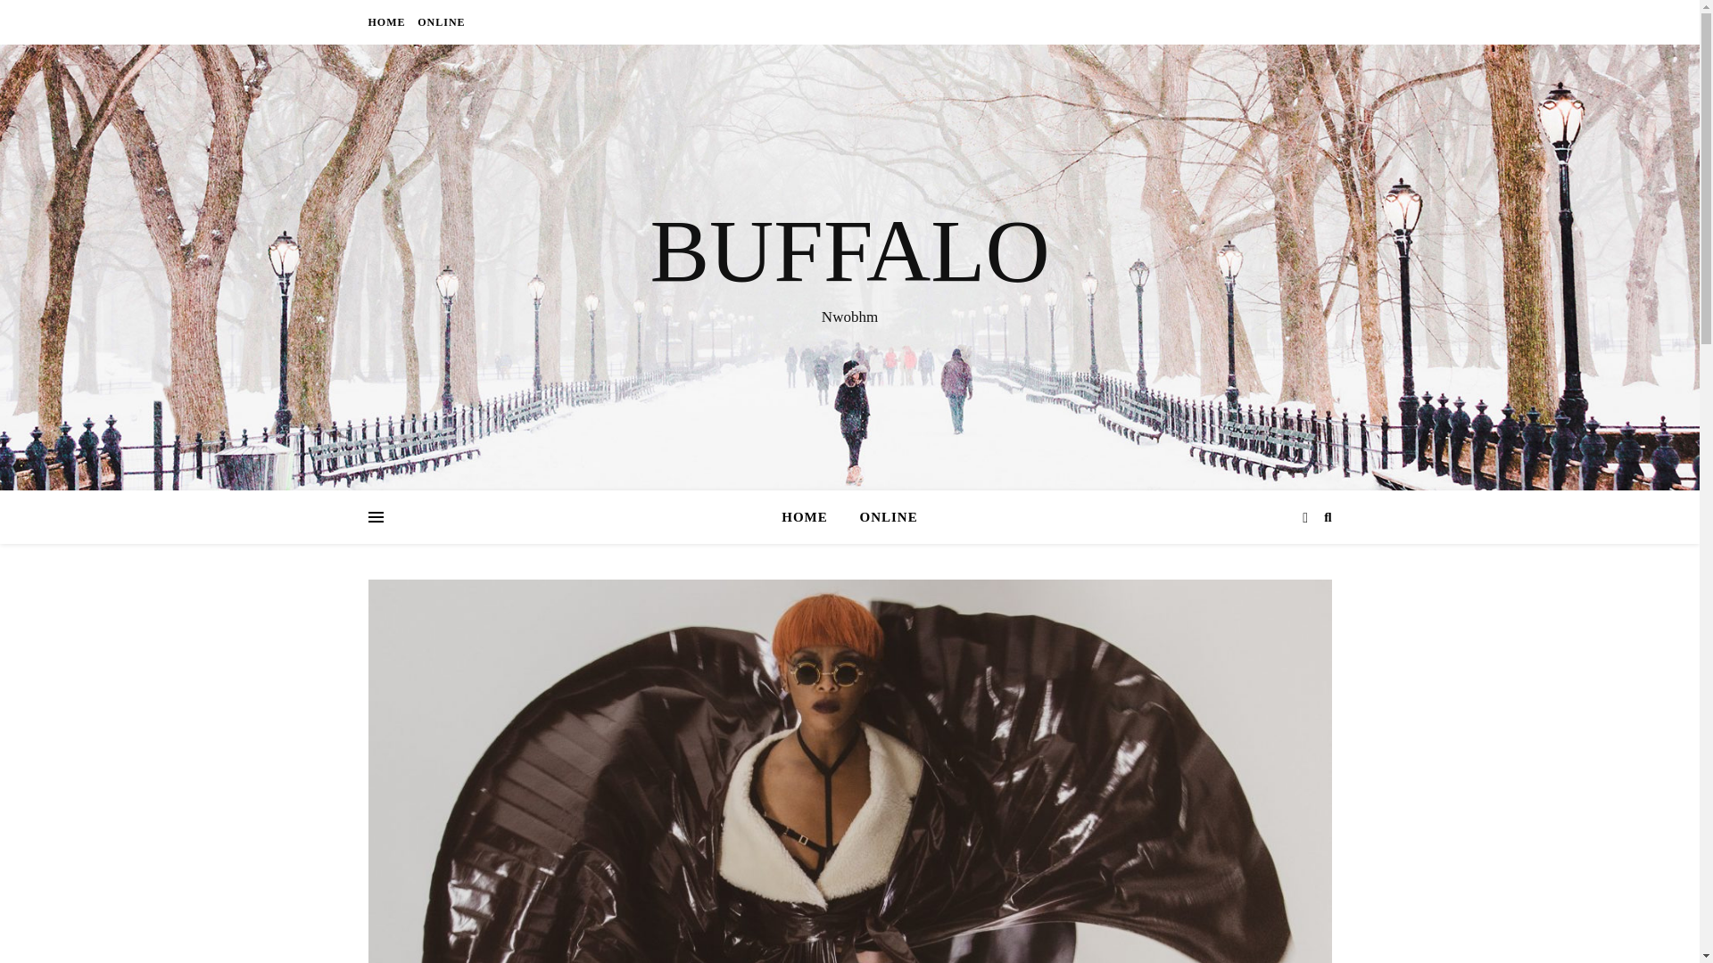 The height and width of the screenshot is (963, 1713). I want to click on ONLINE, so click(438, 21).